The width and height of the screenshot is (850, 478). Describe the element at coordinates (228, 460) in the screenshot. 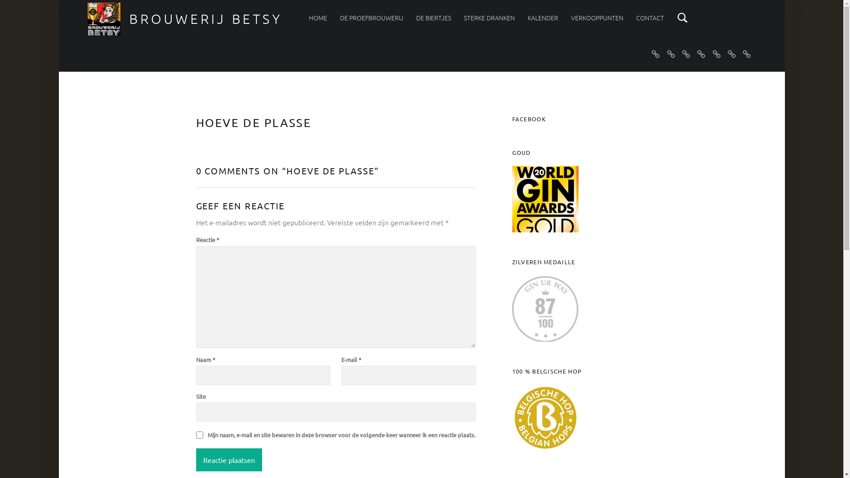

I see `Reactie plaatsen` at that location.